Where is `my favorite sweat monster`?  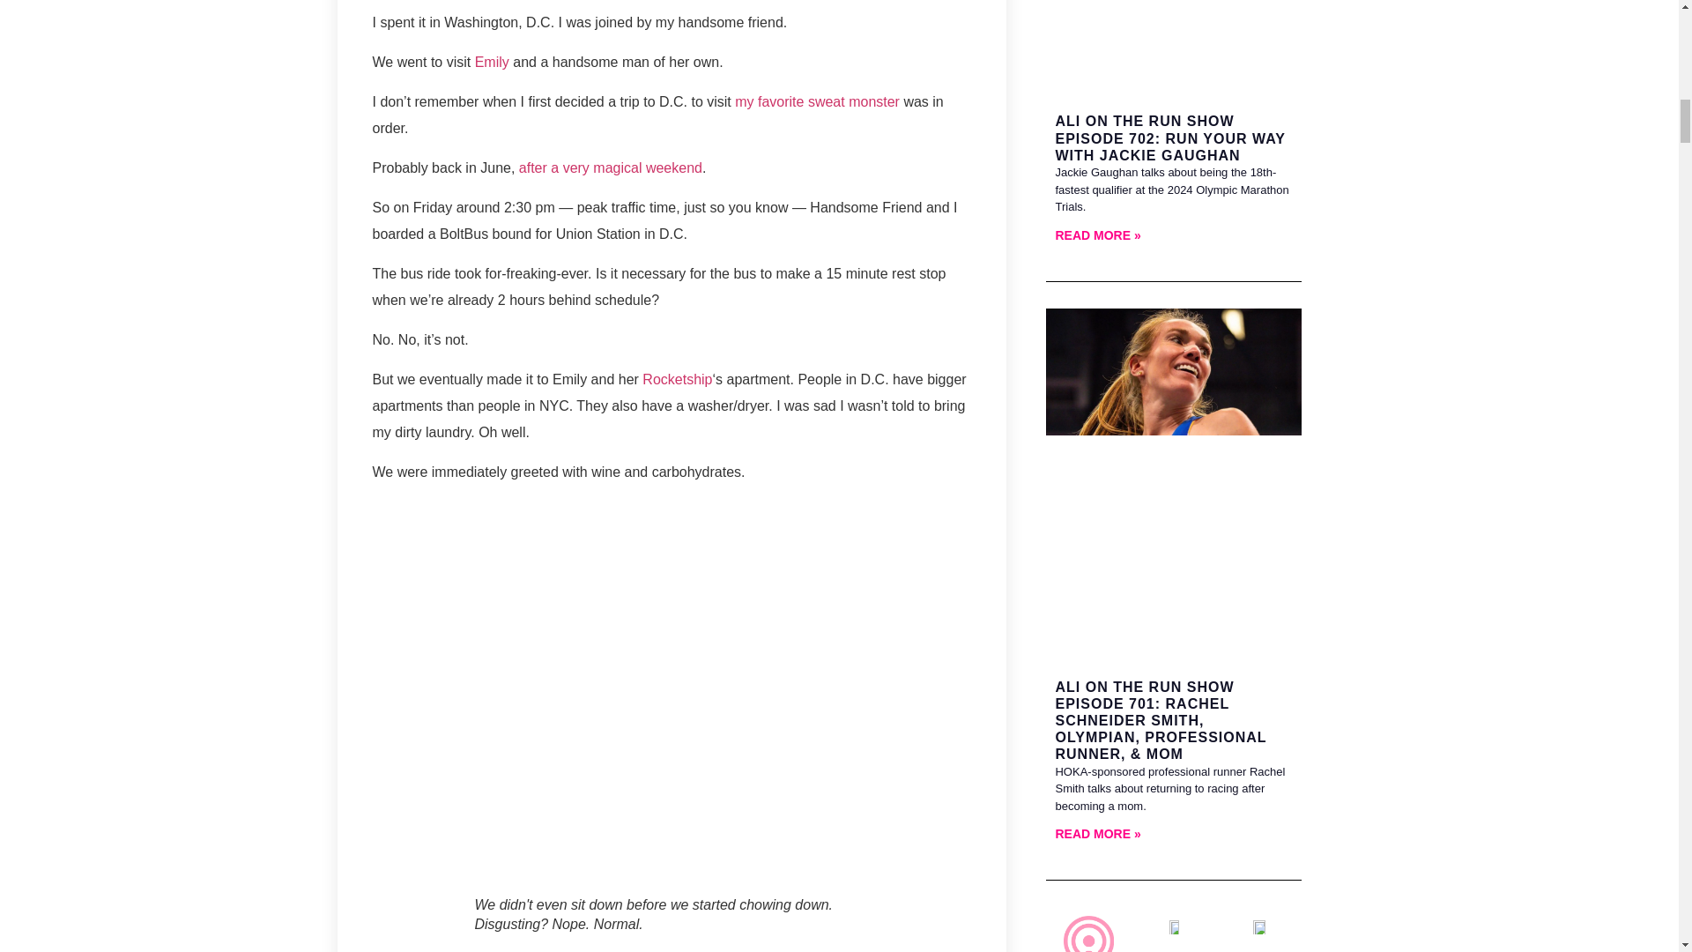 my favorite sweat monster is located at coordinates (817, 101).